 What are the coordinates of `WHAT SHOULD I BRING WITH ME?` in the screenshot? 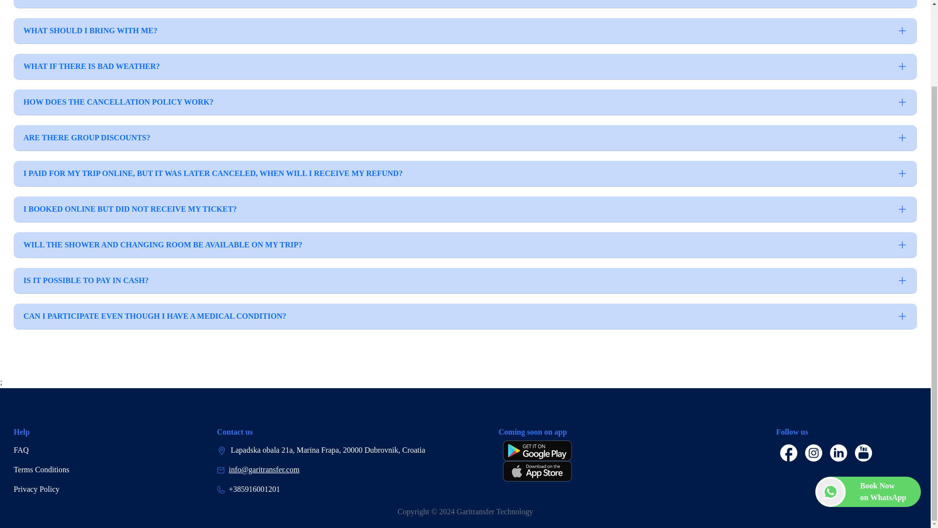 It's located at (868, 395).